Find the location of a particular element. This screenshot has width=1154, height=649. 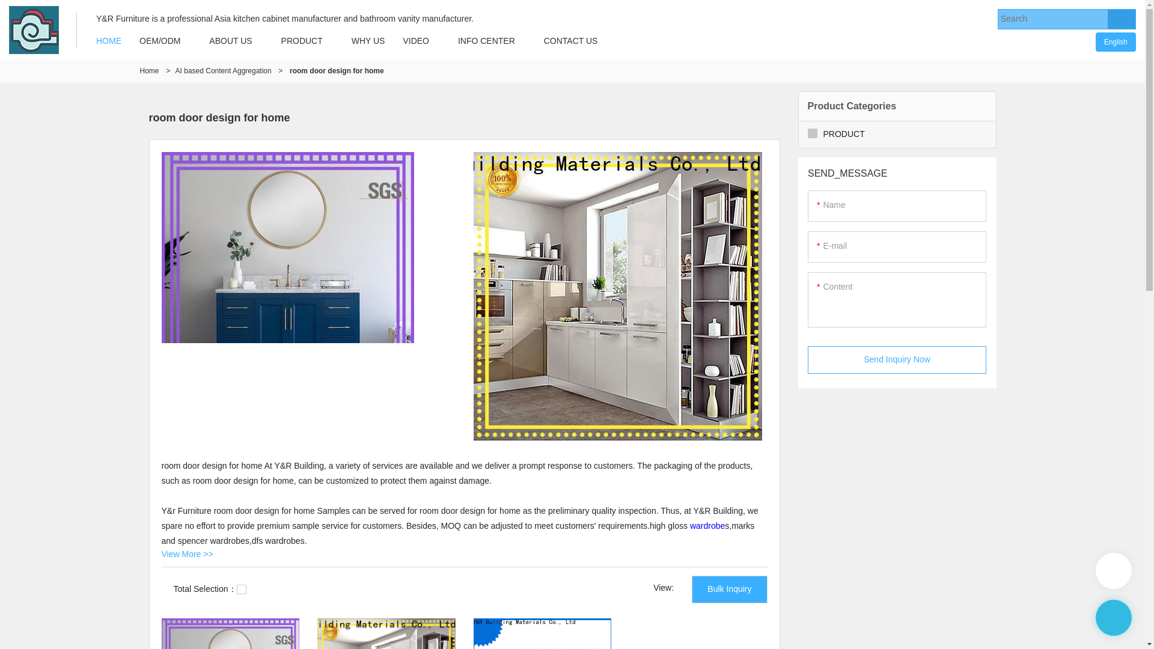

ABOUT US is located at coordinates (230, 41).